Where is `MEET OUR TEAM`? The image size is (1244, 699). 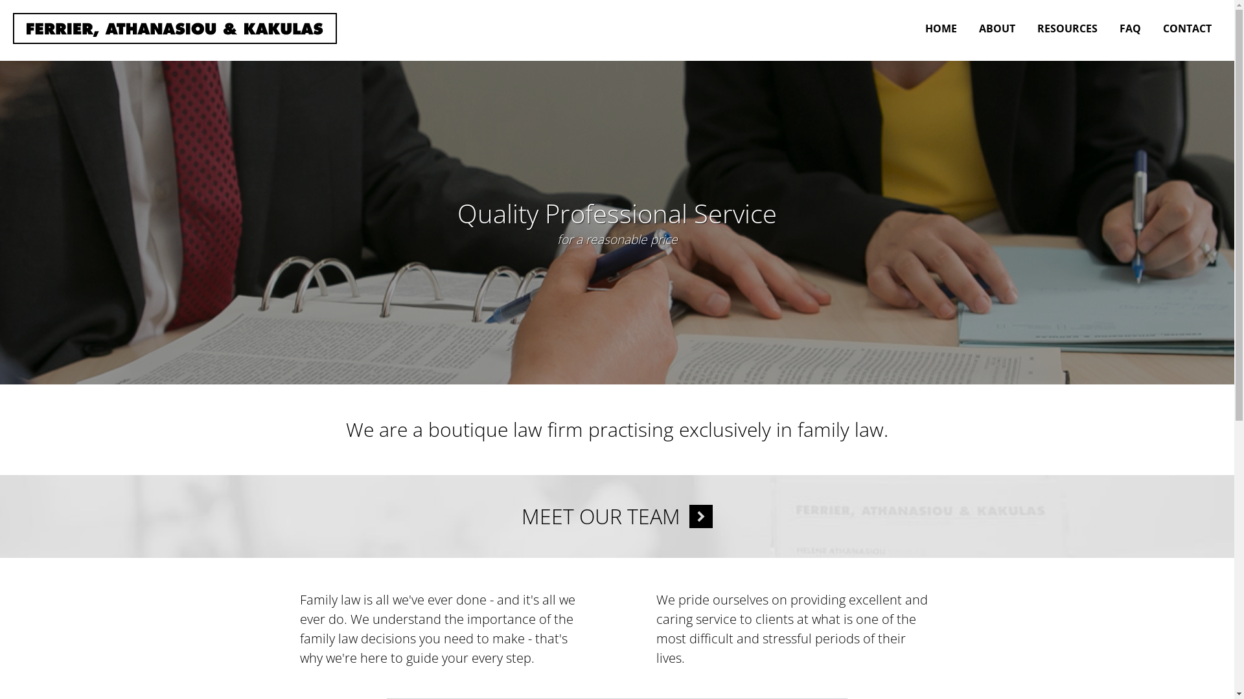
MEET OUR TEAM is located at coordinates (617, 516).